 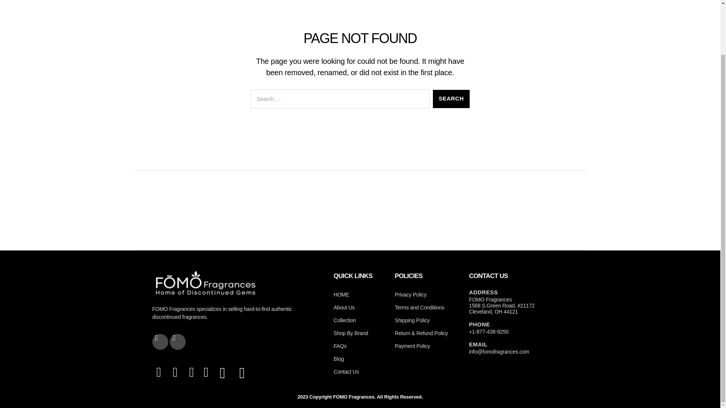 I want to click on Shop By Brand, so click(x=360, y=333).